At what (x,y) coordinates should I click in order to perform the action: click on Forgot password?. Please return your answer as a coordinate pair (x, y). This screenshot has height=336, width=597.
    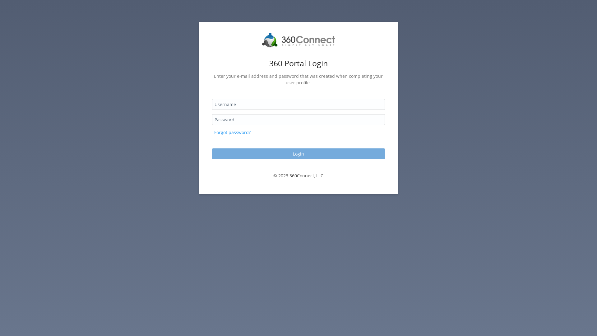
    Looking at the image, I should click on (233, 133).